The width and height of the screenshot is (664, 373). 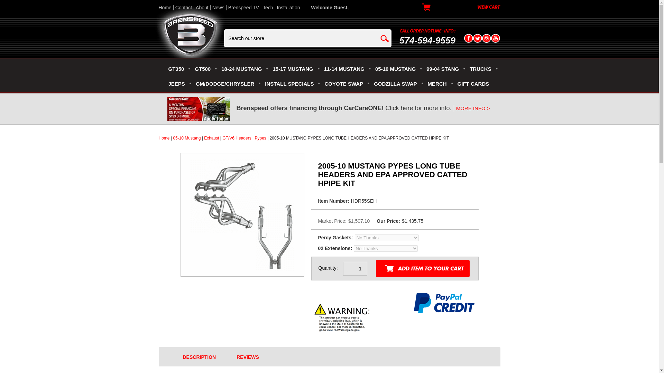 I want to click on Brenspeed TV, so click(x=243, y=8).